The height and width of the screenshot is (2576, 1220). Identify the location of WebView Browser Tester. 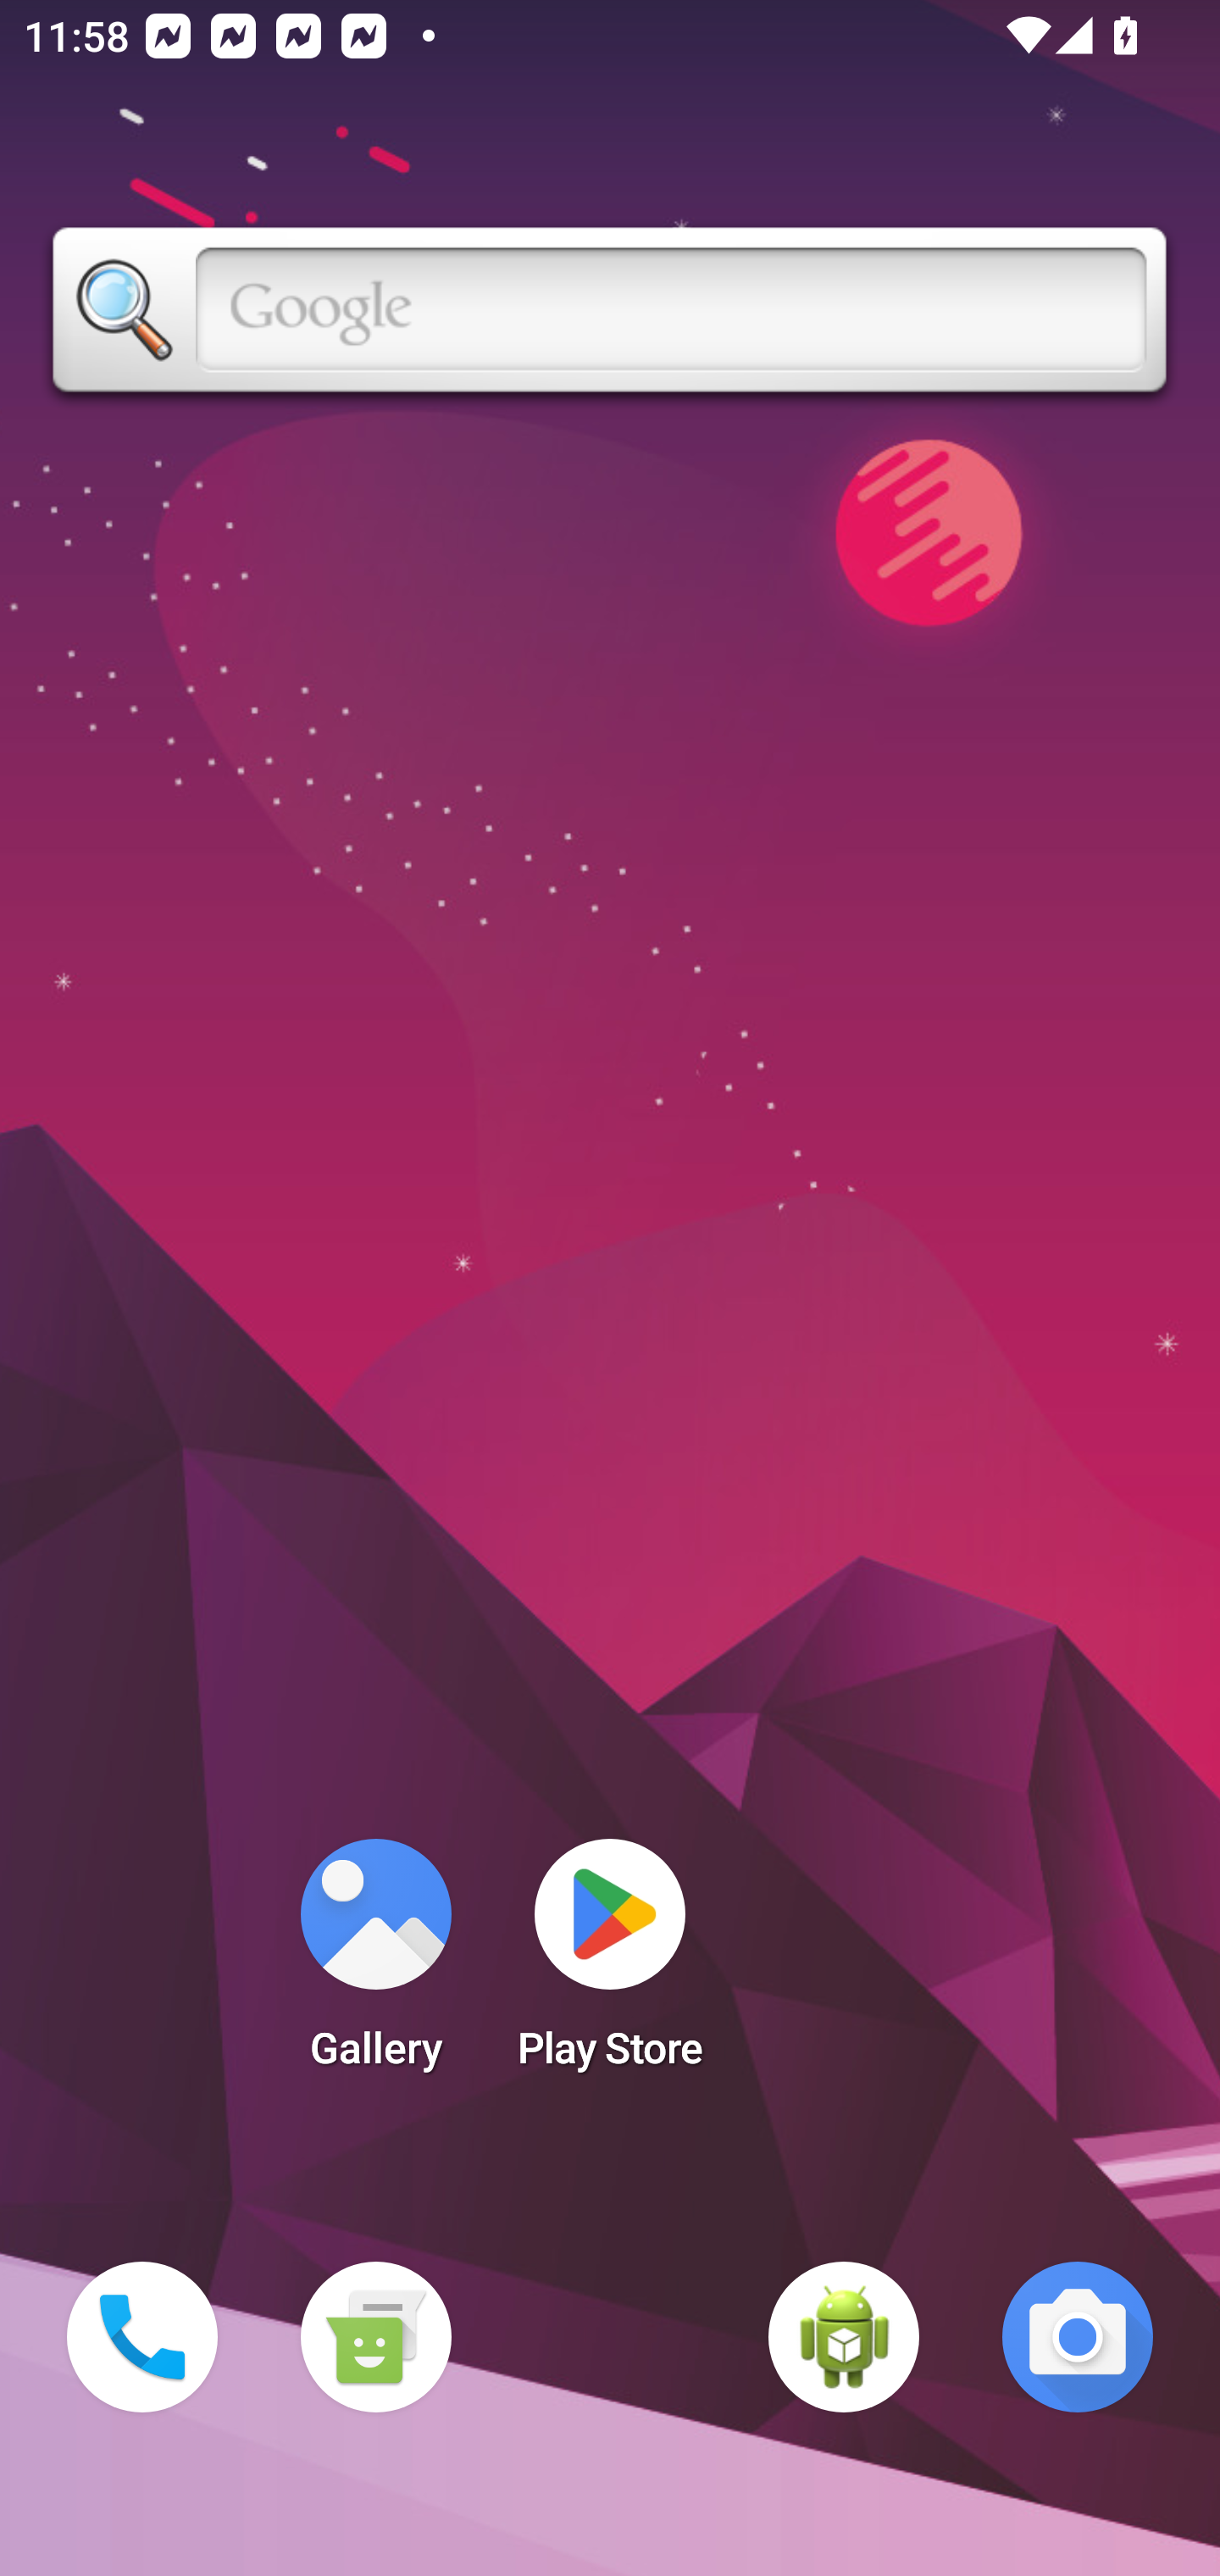
(844, 2337).